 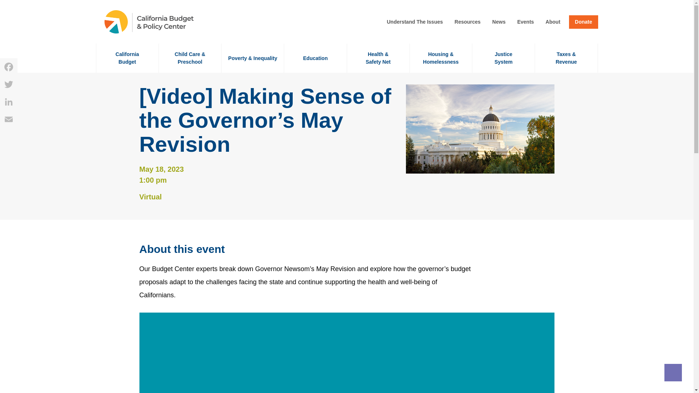 I want to click on Education, so click(x=315, y=58).